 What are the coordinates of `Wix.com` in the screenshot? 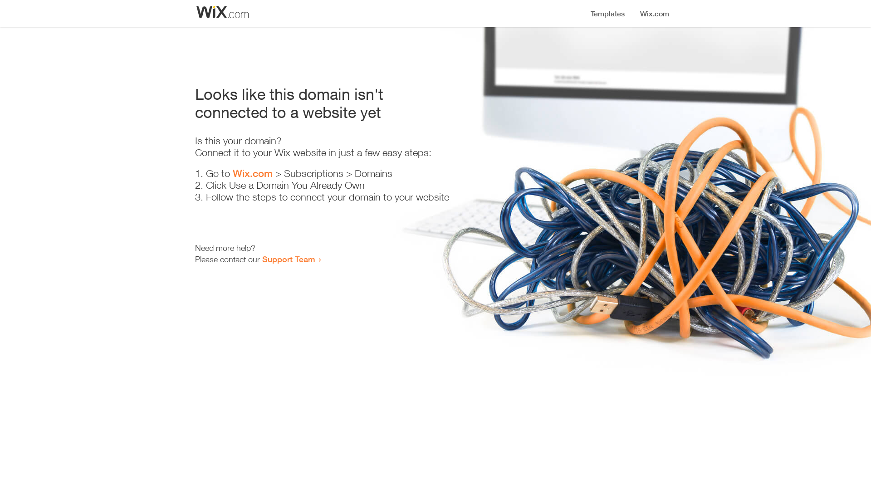 It's located at (253, 173).